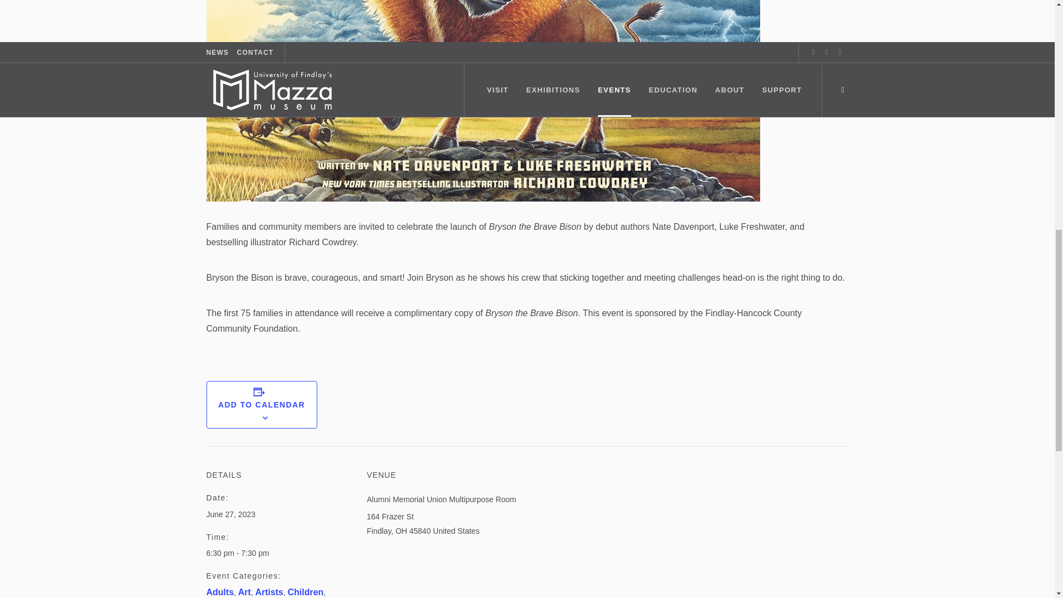  I want to click on 2023-06-27, so click(230, 514).